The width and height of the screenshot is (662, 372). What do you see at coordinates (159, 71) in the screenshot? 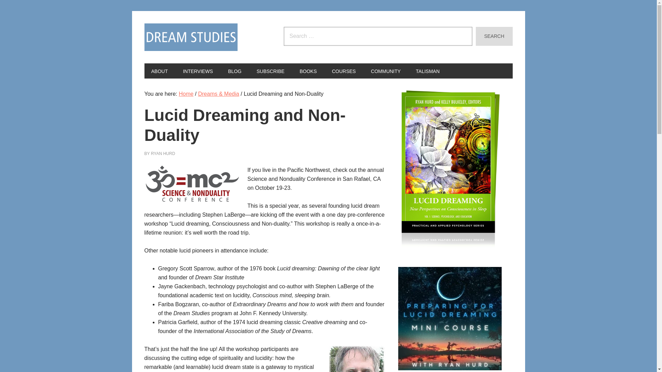
I see `ABOUT` at bounding box center [159, 71].